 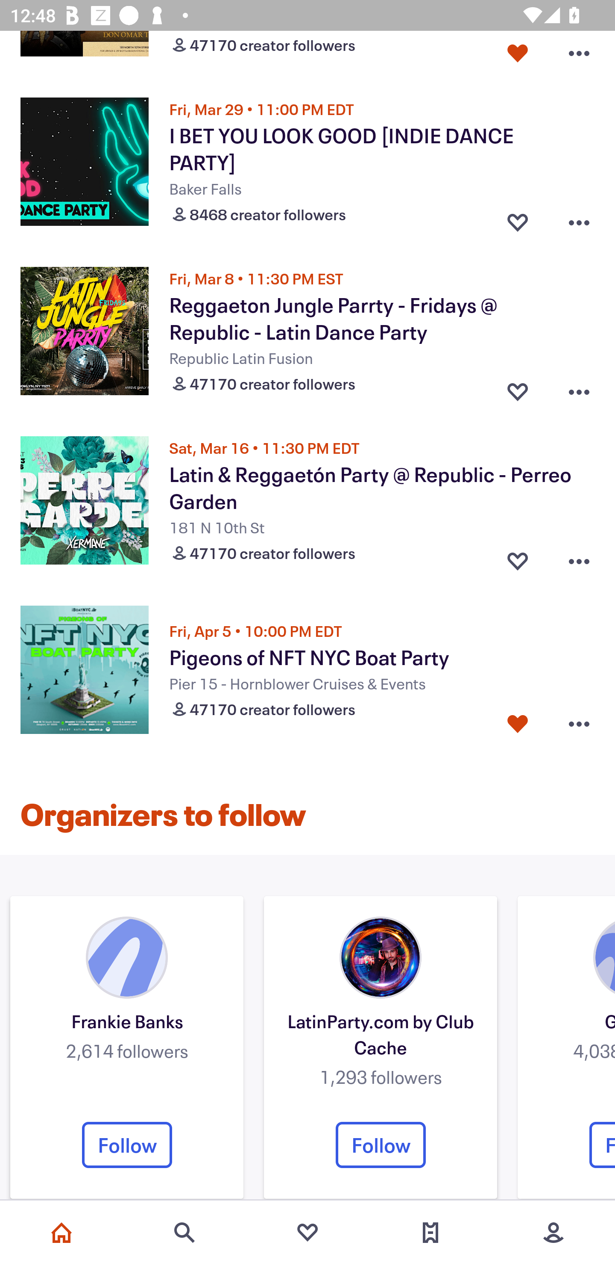 I want to click on Favorite button, so click(x=518, y=219).